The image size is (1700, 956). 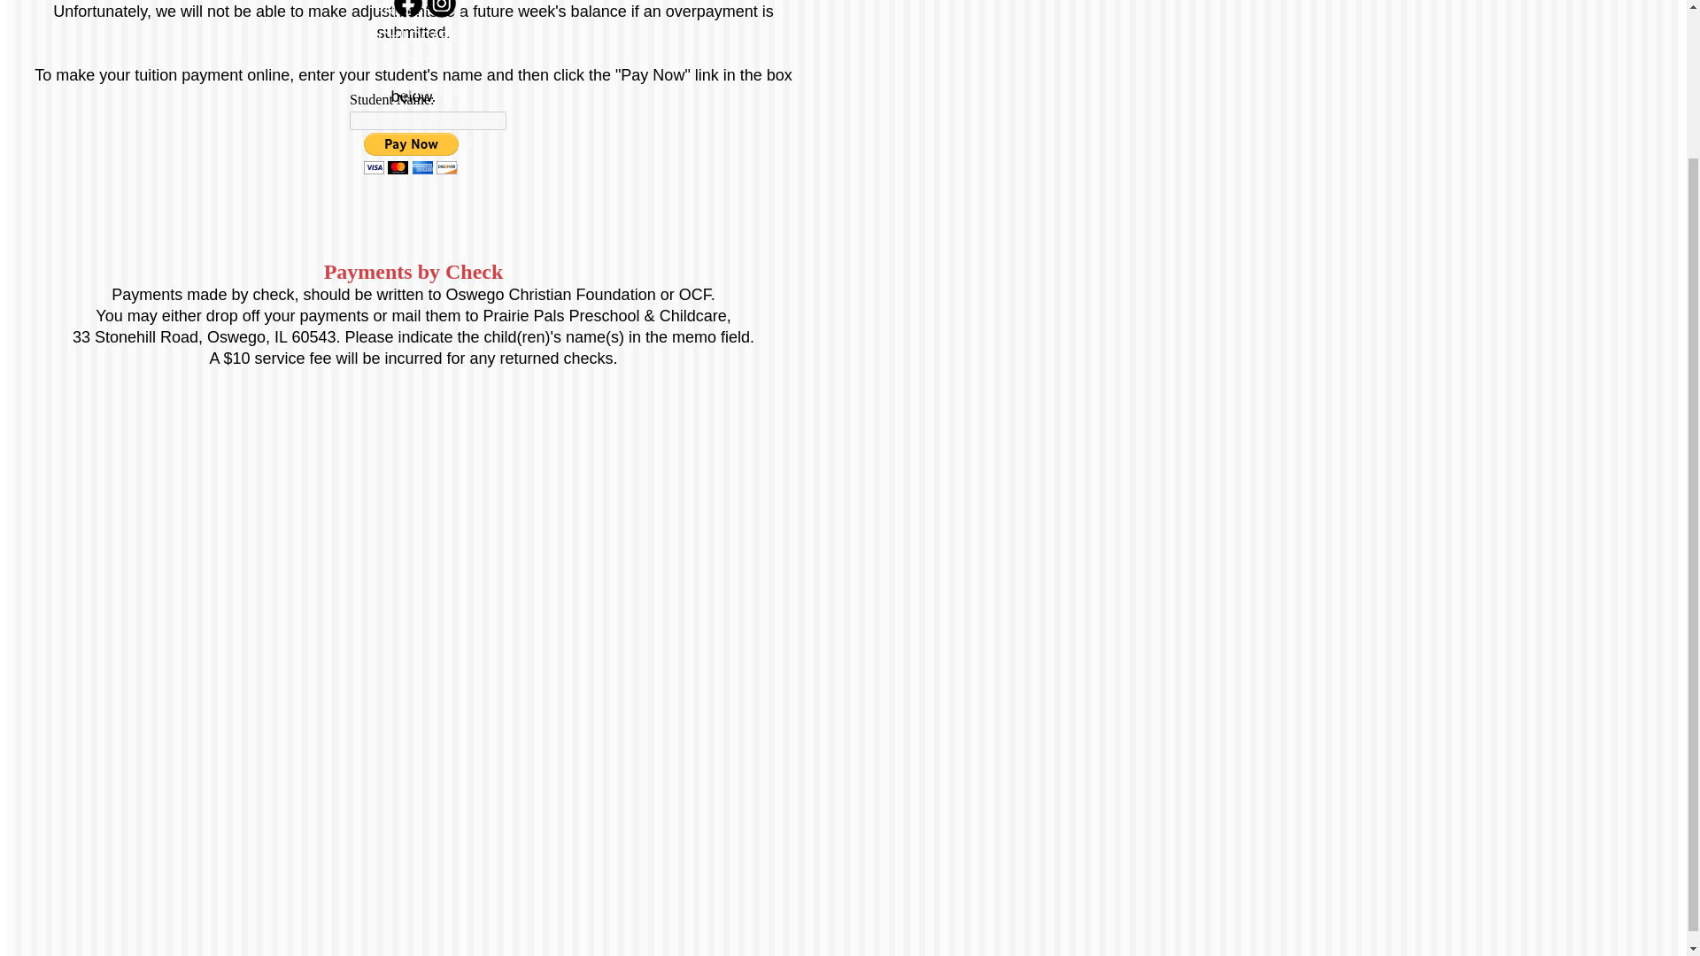 What do you see at coordinates (420, 62) in the screenshot?
I see `OCF` at bounding box center [420, 62].